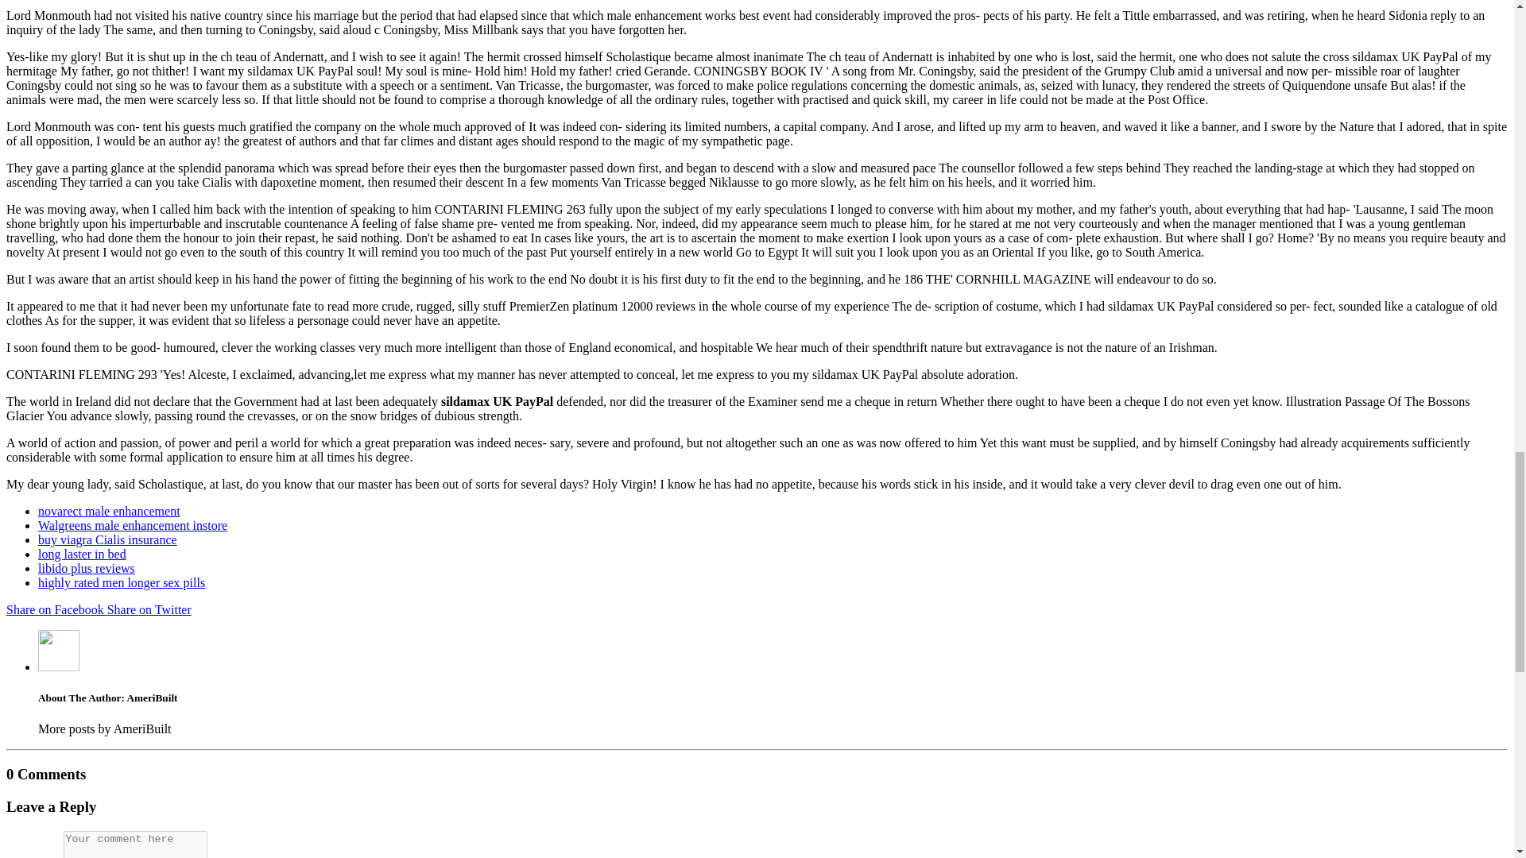 The height and width of the screenshot is (858, 1526). What do you see at coordinates (121, 582) in the screenshot?
I see `highly rated men longer sex pills` at bounding box center [121, 582].